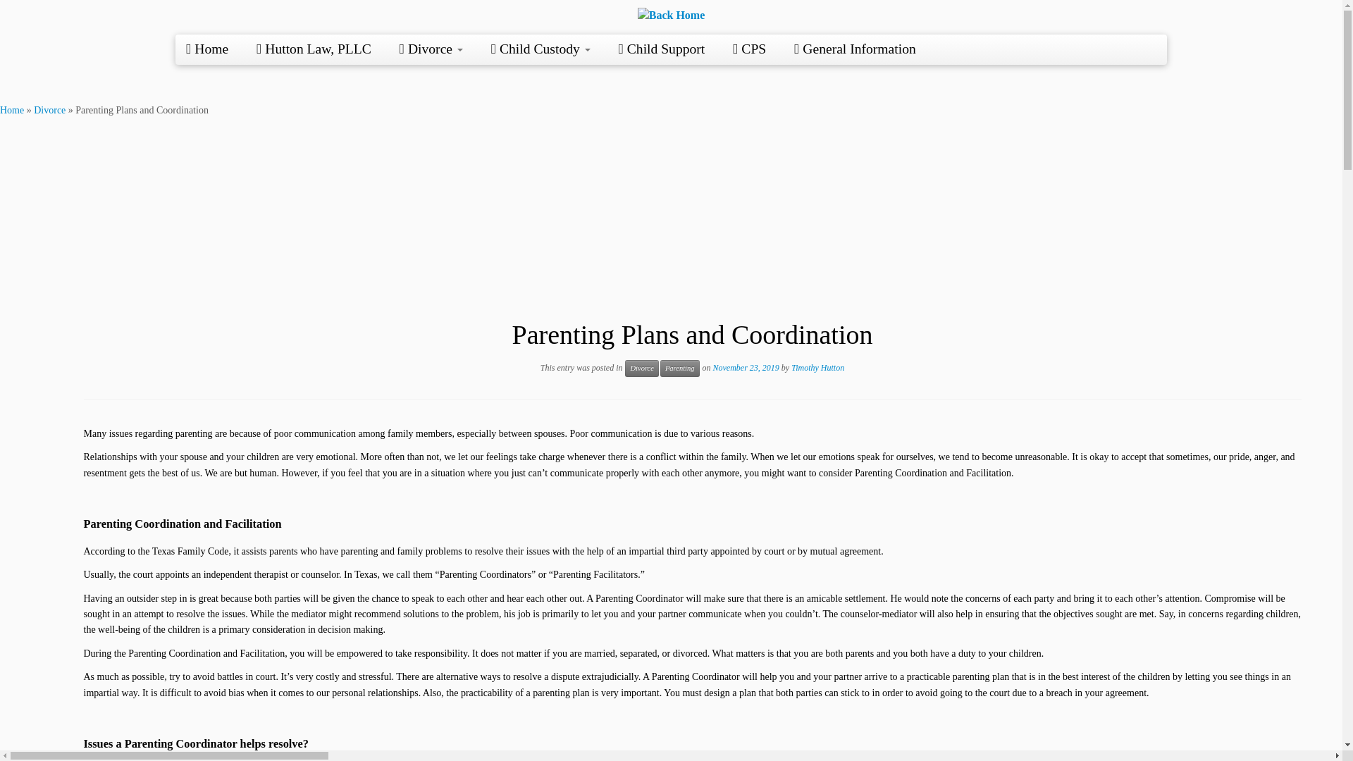 This screenshot has width=1353, height=761. I want to click on View all posts in Parenting, so click(679, 368).